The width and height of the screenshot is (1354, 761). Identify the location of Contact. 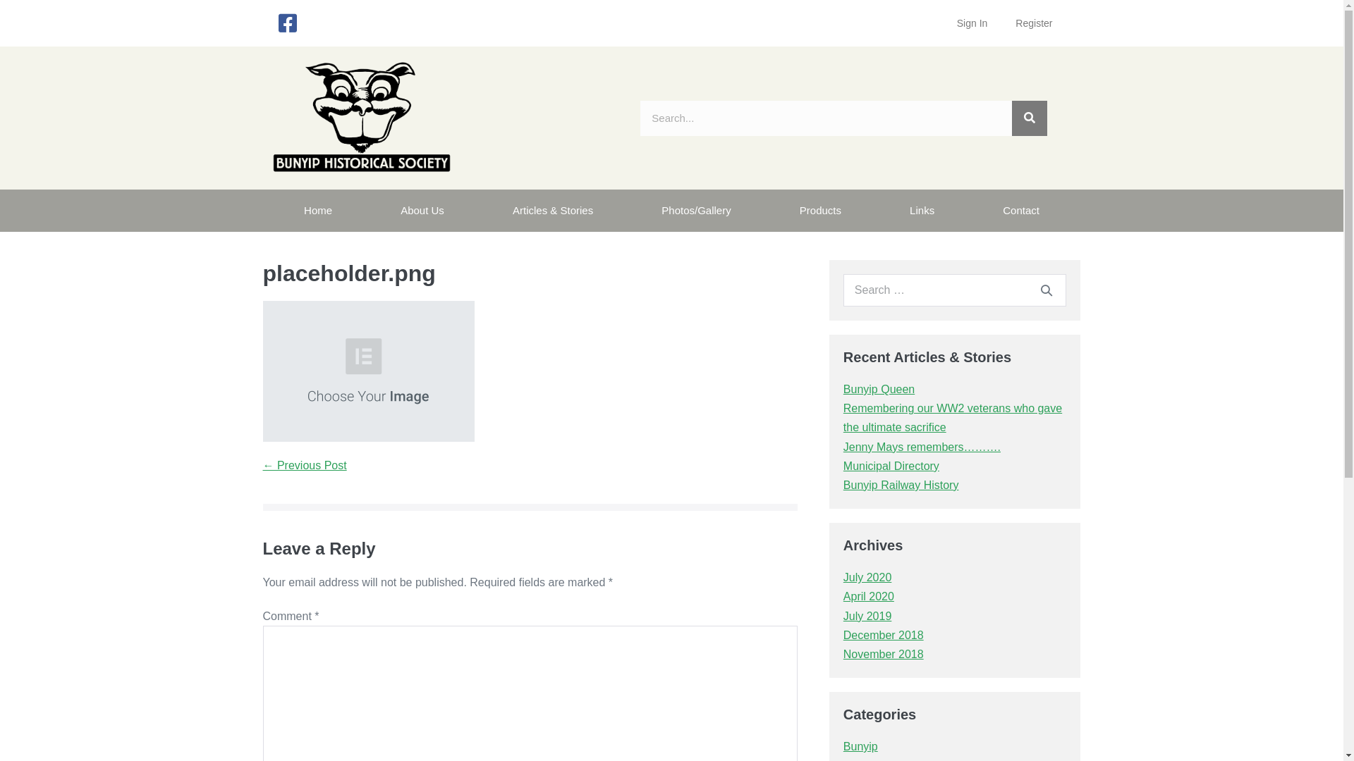
(1021, 211).